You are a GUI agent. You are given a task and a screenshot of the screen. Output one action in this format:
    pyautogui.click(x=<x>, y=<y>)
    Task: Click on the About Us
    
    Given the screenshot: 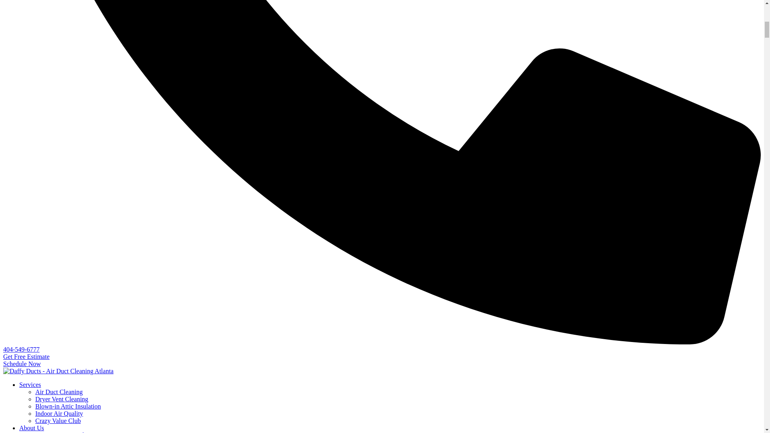 What is the action you would take?
    pyautogui.click(x=31, y=428)
    